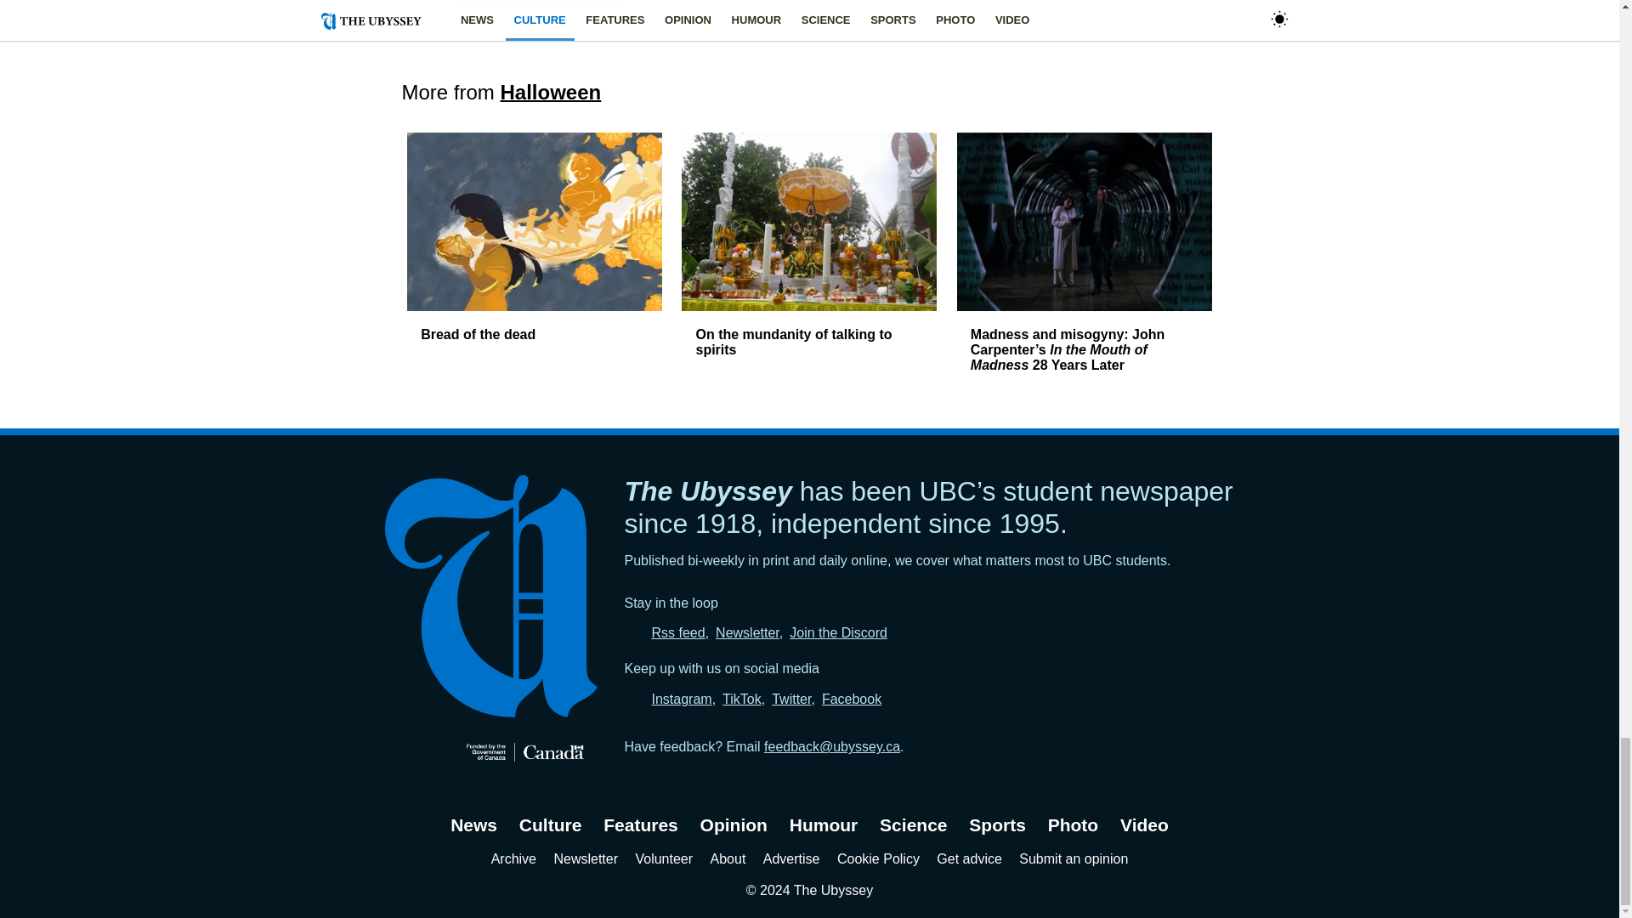  Describe the element at coordinates (678, 632) in the screenshot. I see `Rss feed` at that location.